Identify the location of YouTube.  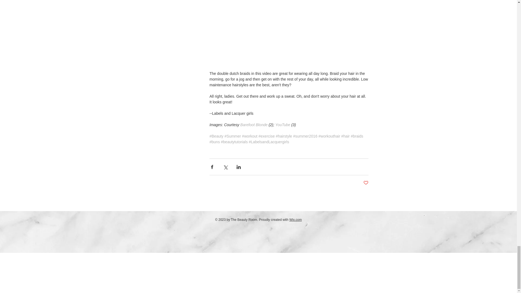
(282, 125).